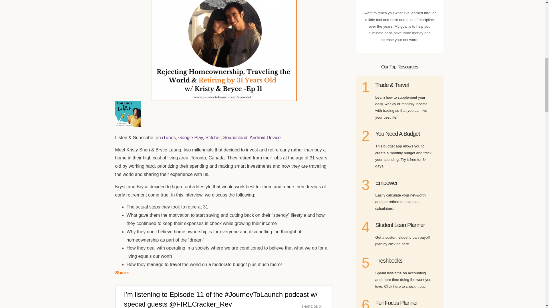 The height and width of the screenshot is (308, 549). What do you see at coordinates (190, 137) in the screenshot?
I see `Google Play` at bounding box center [190, 137].